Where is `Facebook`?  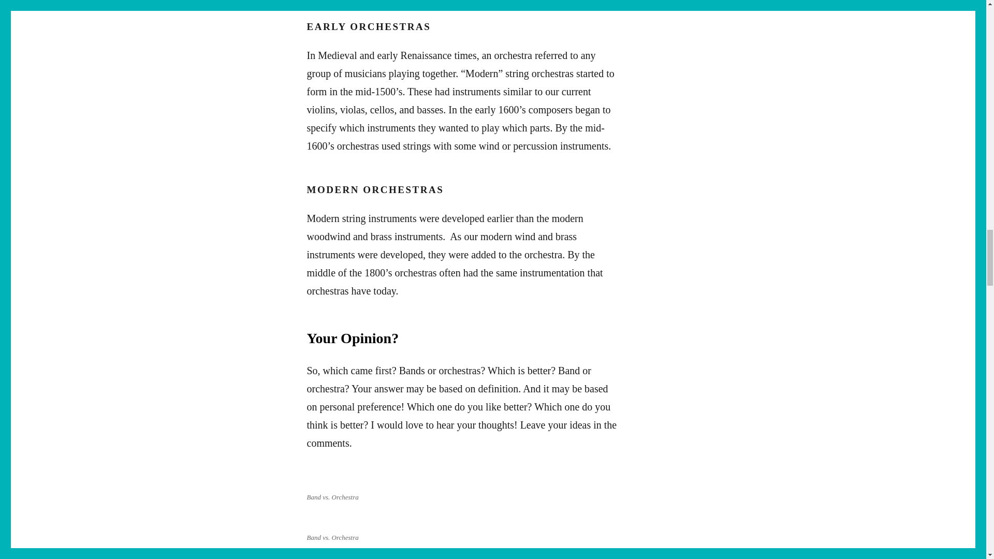 Facebook is located at coordinates (316, 555).